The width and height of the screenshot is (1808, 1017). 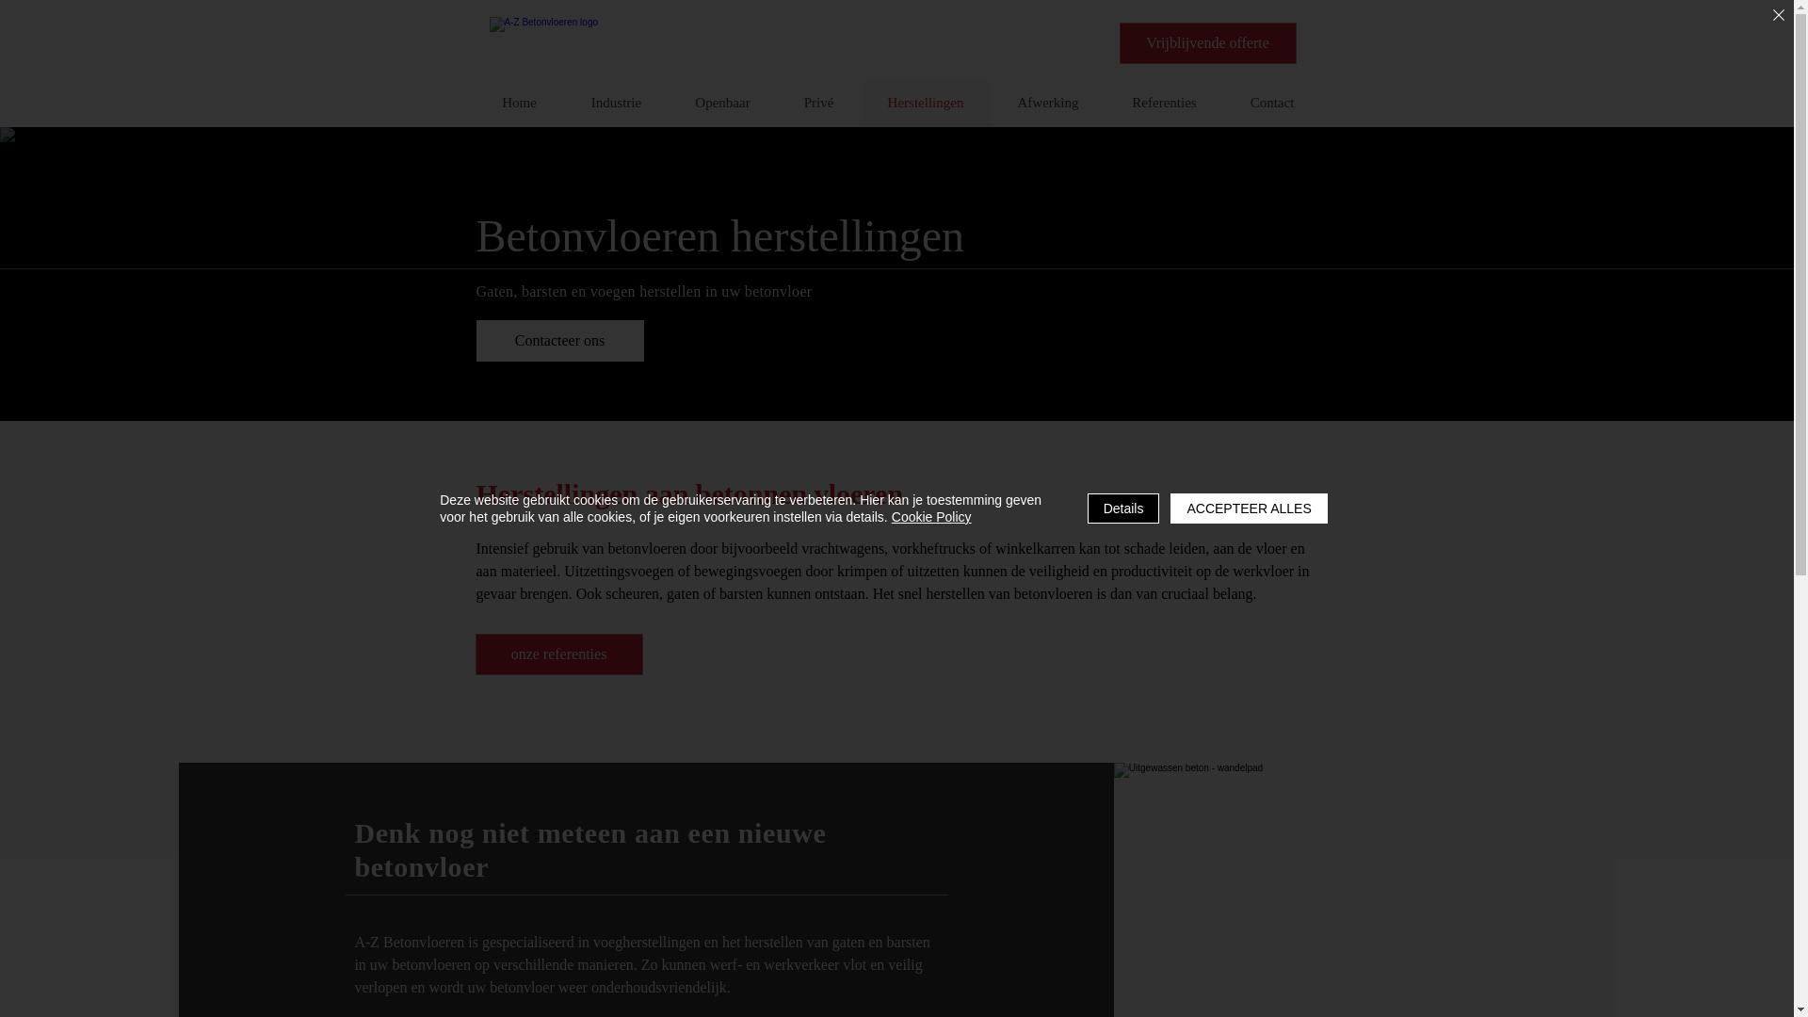 What do you see at coordinates (1271, 103) in the screenshot?
I see `Contact` at bounding box center [1271, 103].